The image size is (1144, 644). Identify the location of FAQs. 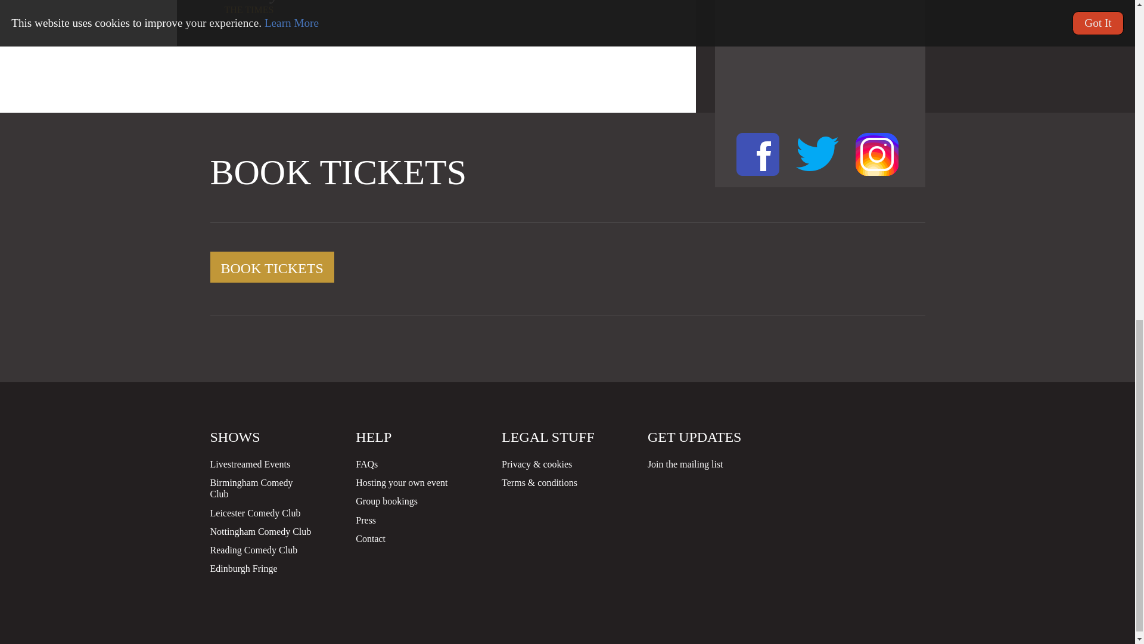
(366, 464).